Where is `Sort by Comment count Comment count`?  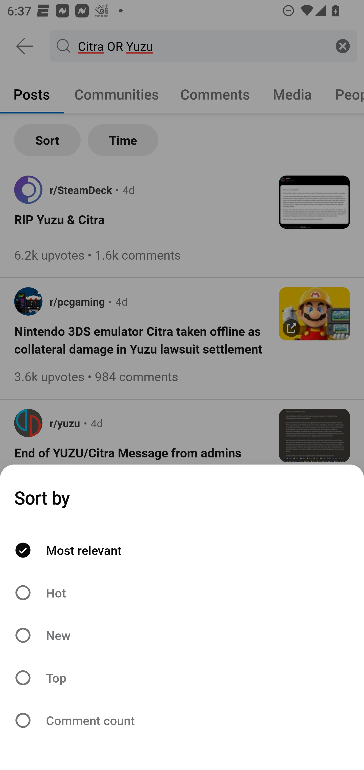 Sort by Comment count Comment count is located at coordinates (182, 720).